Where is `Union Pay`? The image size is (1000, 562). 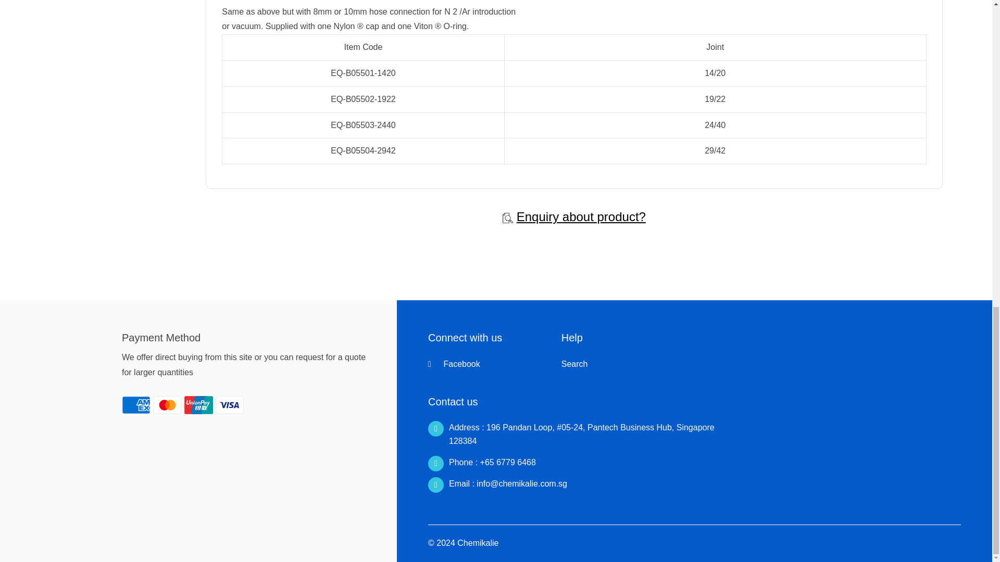
Union Pay is located at coordinates (198, 405).